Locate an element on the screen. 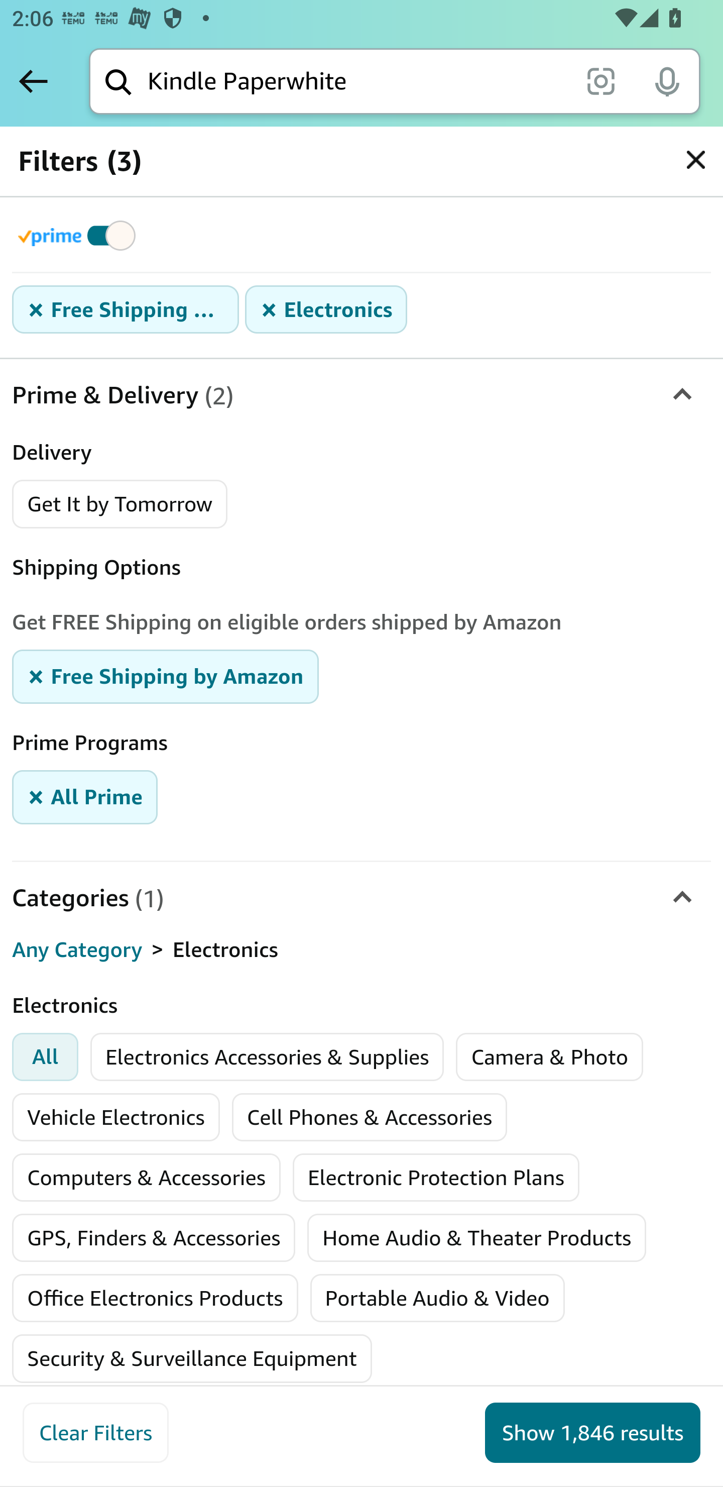  Categories (1) is located at coordinates (361, 897).